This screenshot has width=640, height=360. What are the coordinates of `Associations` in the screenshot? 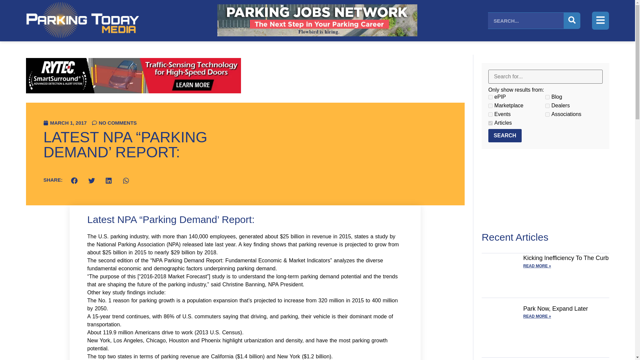 It's located at (547, 114).